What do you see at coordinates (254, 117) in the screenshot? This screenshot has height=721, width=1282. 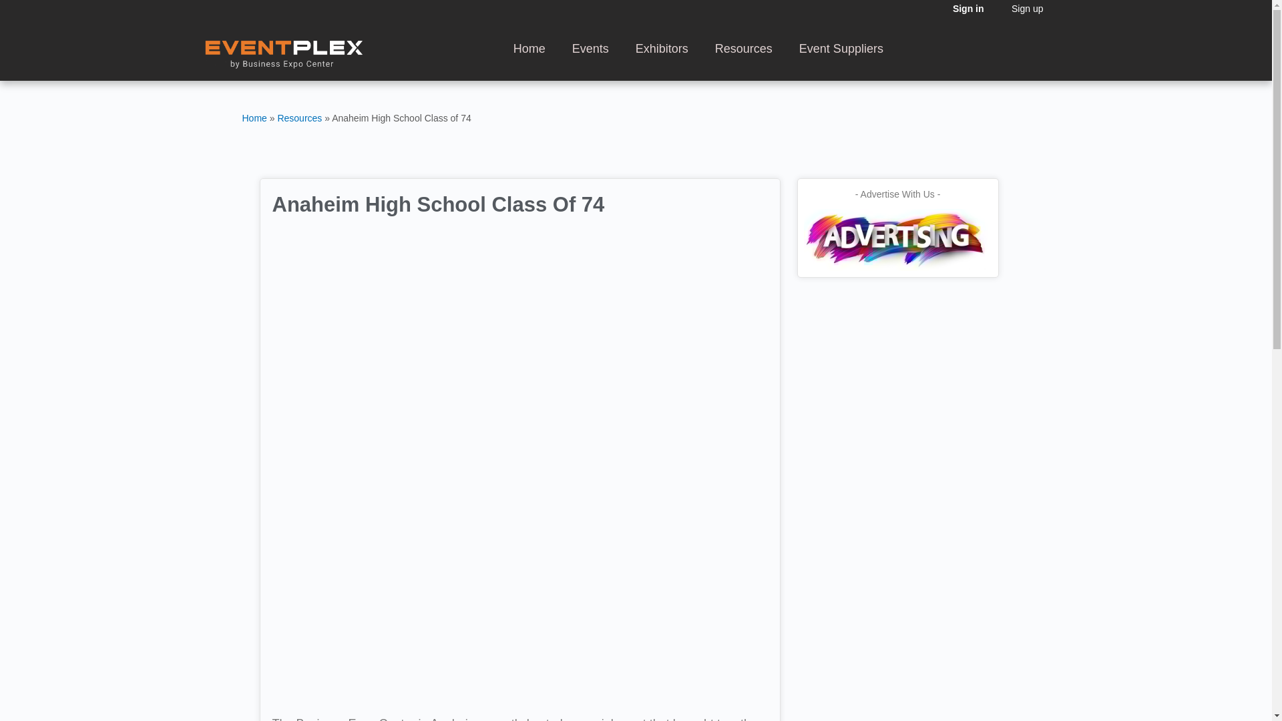 I see `Home` at bounding box center [254, 117].